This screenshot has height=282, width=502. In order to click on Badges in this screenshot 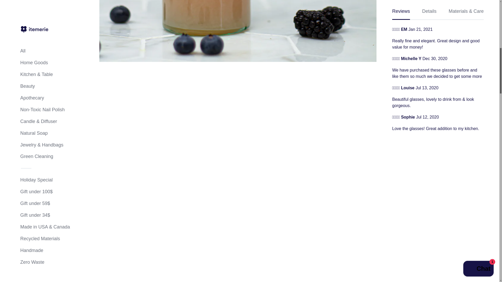, I will do `click(29, 4)`.